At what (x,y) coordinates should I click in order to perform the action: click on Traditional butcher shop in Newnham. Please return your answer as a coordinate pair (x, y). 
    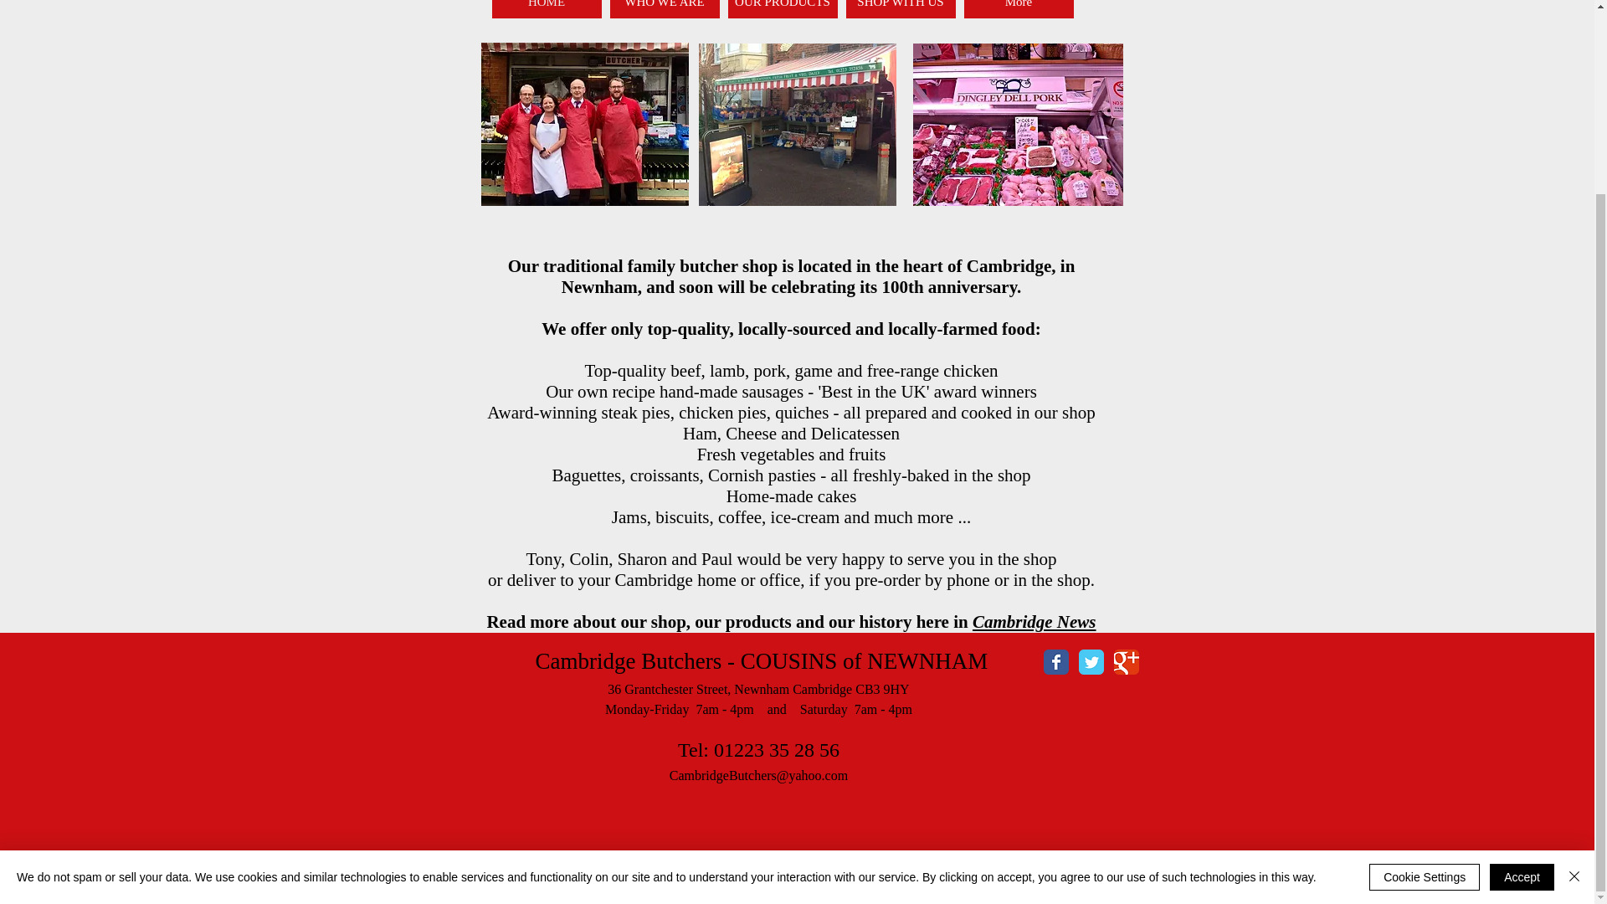
    Looking at the image, I should click on (584, 124).